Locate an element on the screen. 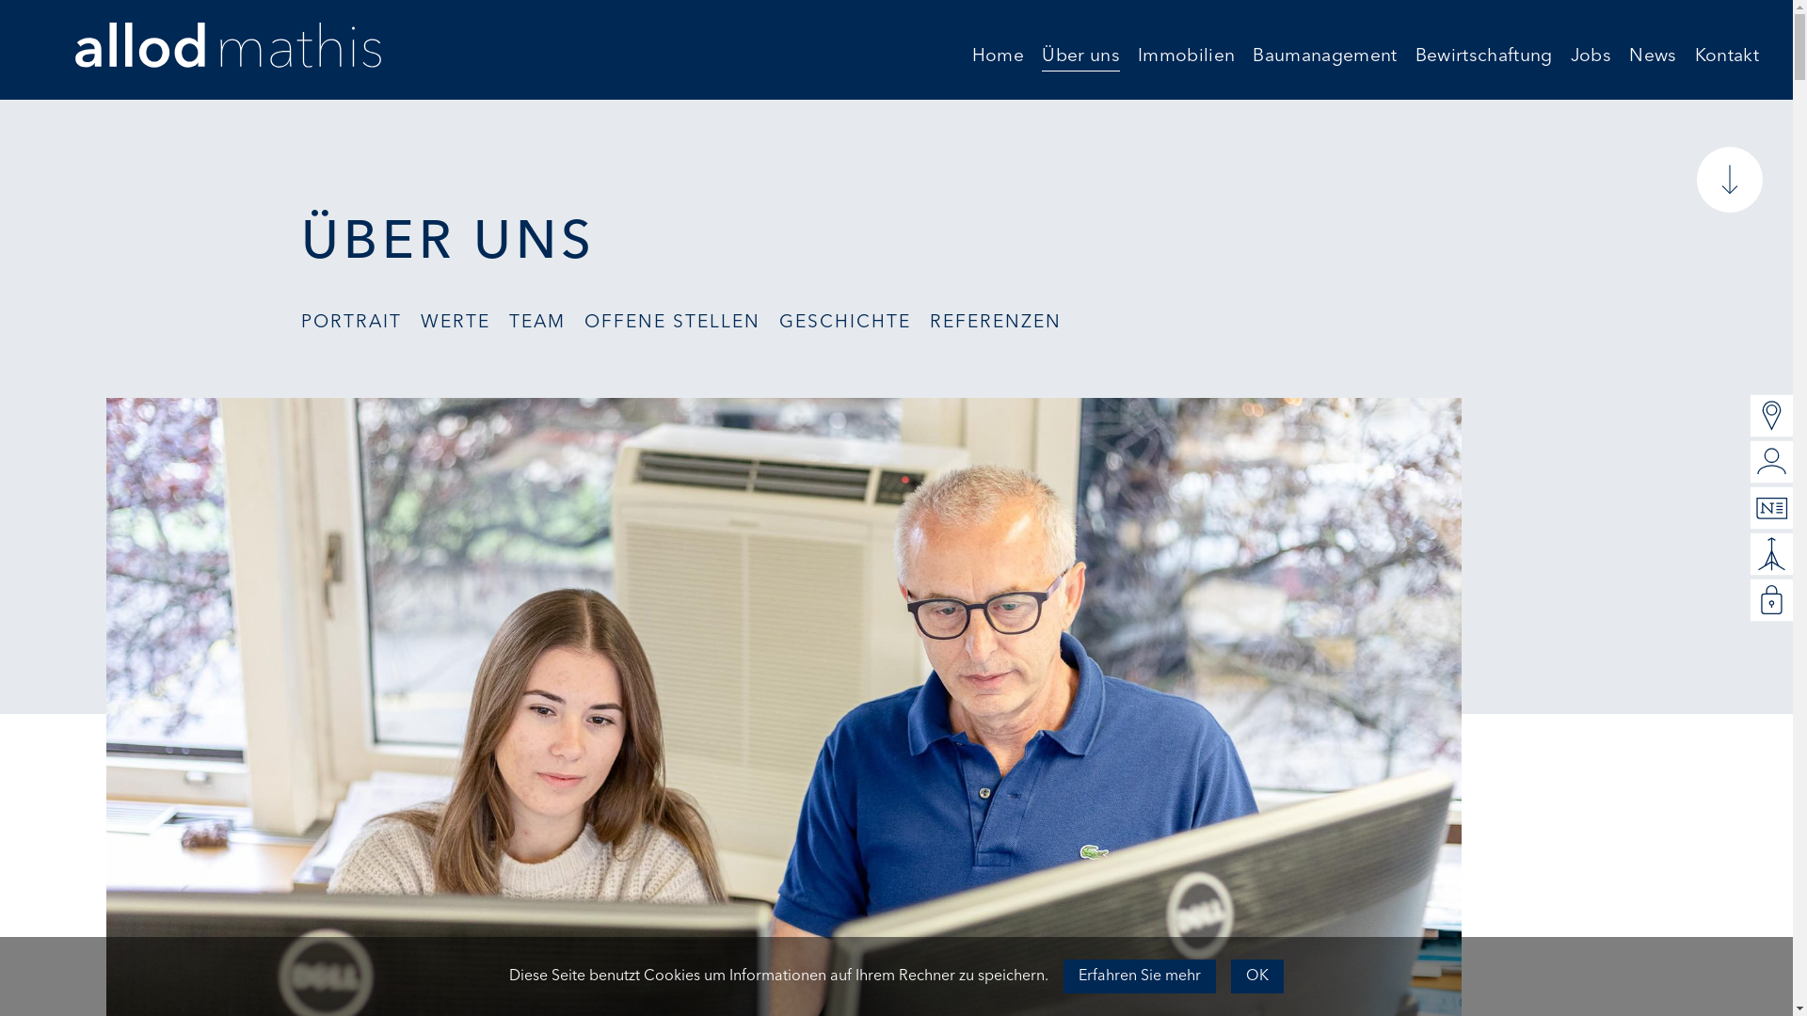  PORTRAIT is located at coordinates (352, 326).